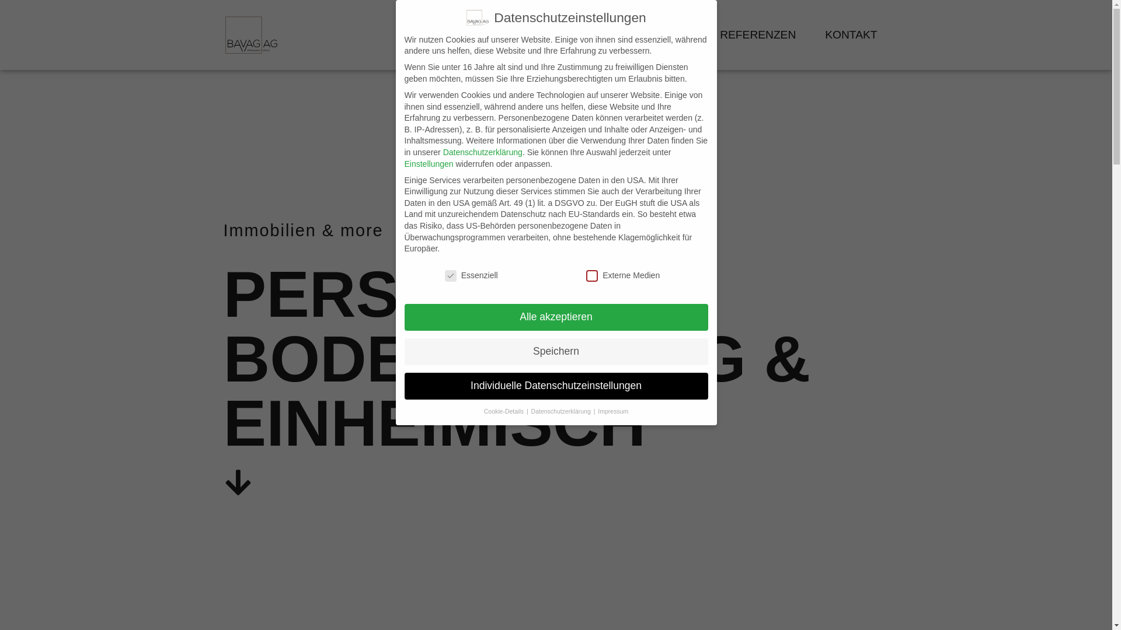  What do you see at coordinates (851, 35) in the screenshot?
I see `KONTAKT` at bounding box center [851, 35].